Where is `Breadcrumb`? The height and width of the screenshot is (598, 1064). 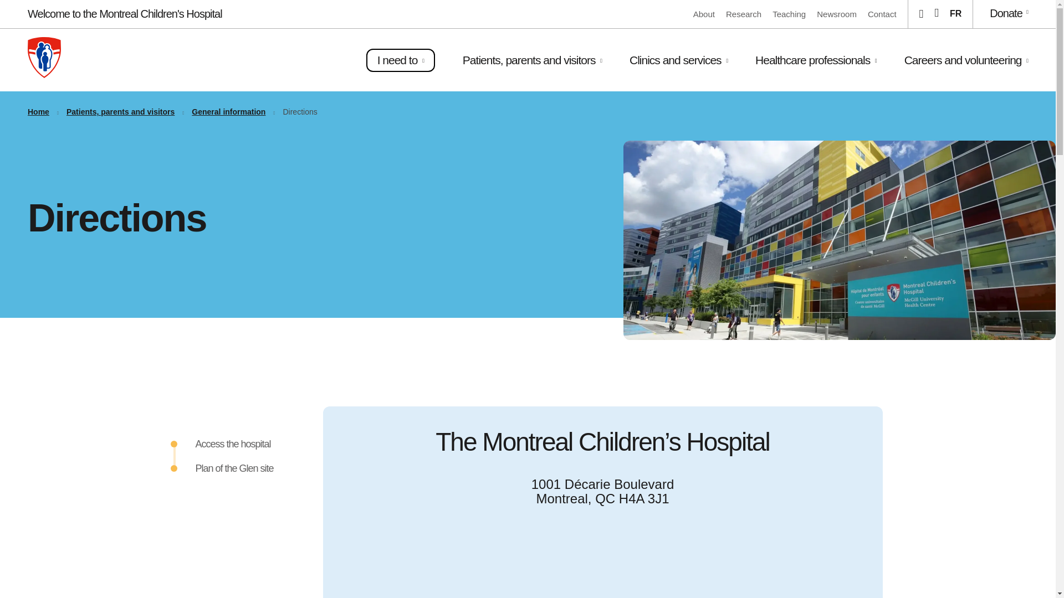 Breadcrumb is located at coordinates (528, 105).